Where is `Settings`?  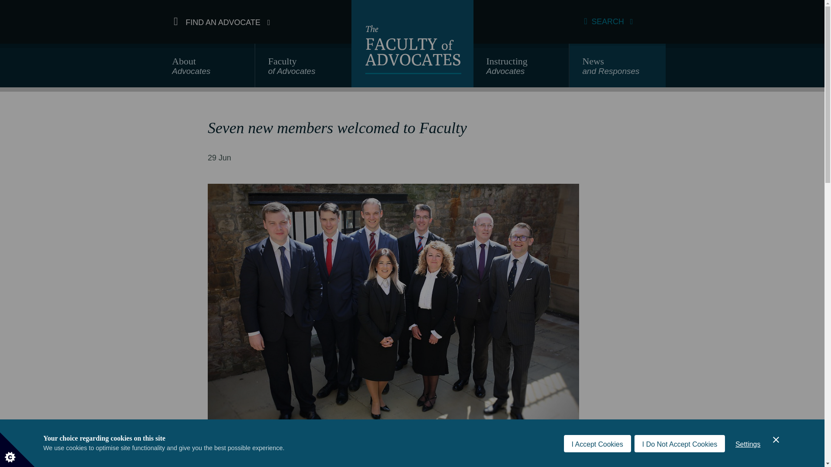
Settings is located at coordinates (207, 69).